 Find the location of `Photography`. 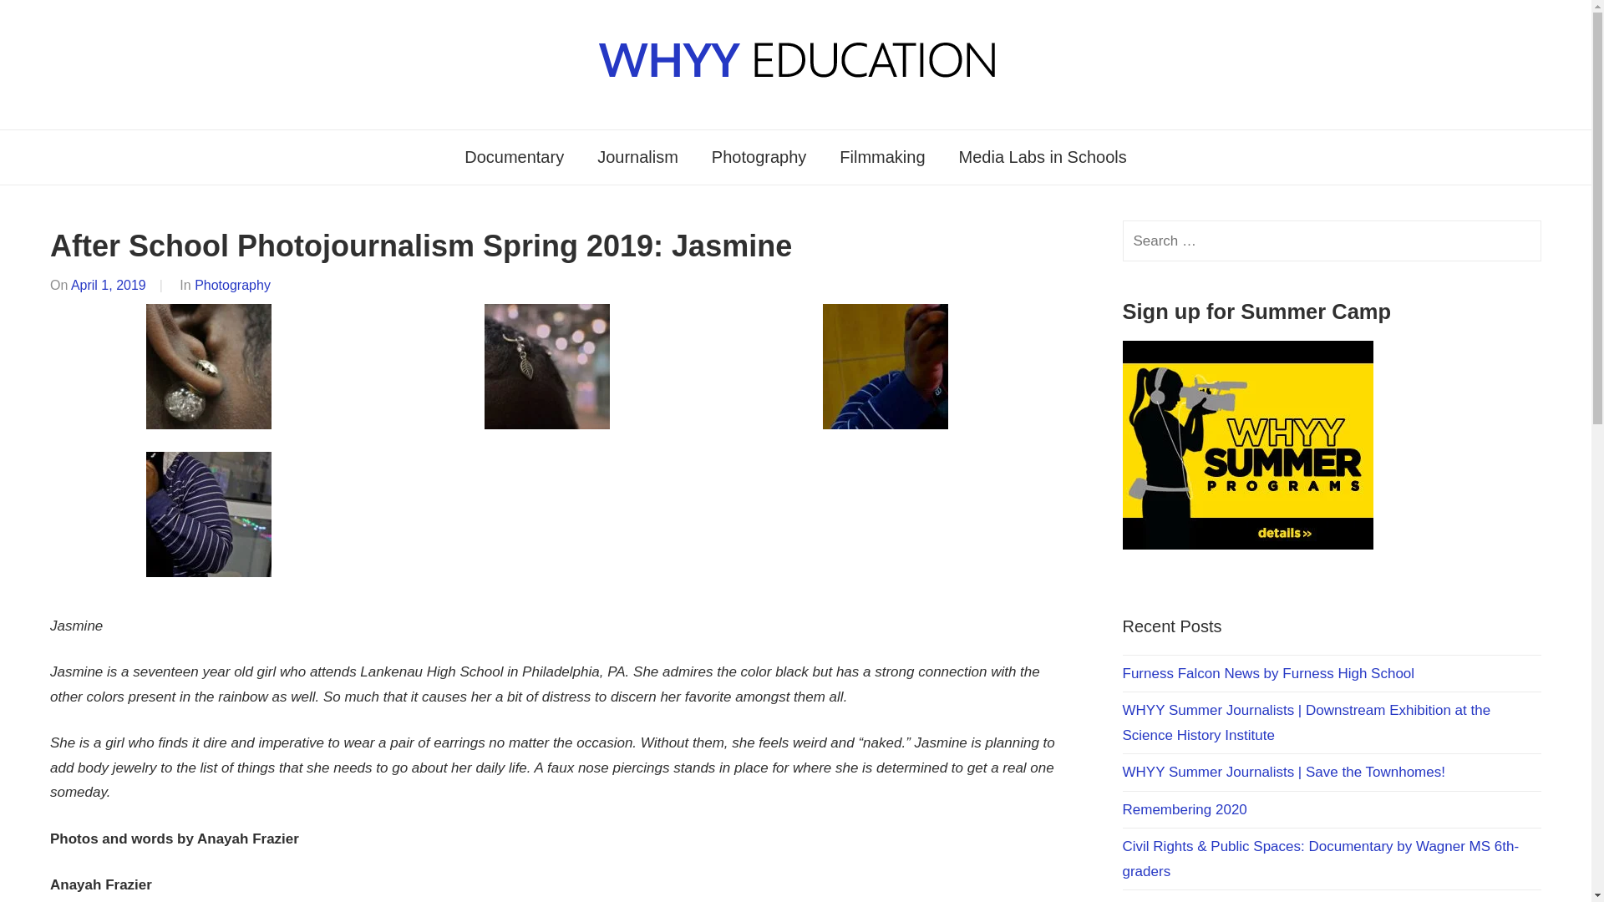

Photography is located at coordinates (232, 284).